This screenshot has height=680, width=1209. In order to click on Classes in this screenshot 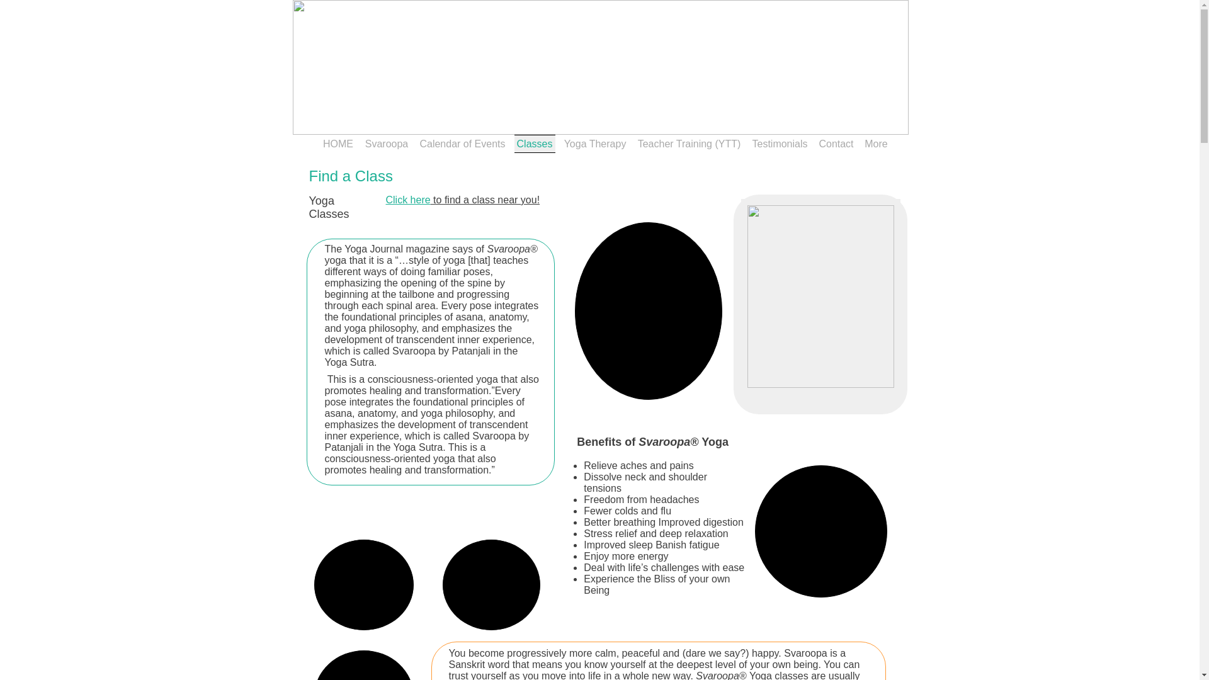, I will do `click(535, 144)`.